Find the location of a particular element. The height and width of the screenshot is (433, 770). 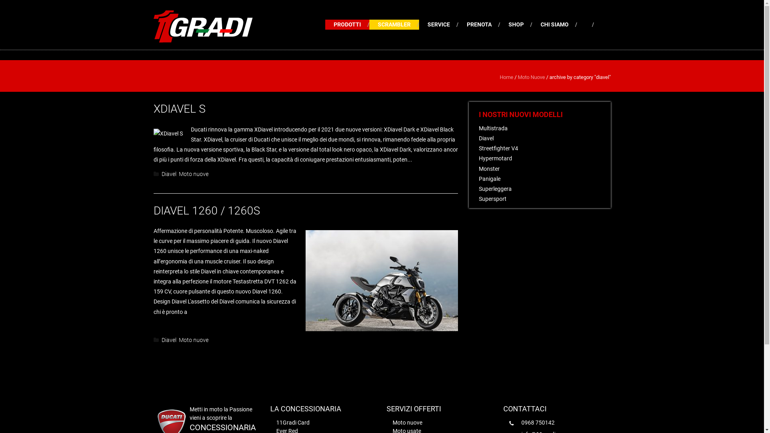

Multistrada is located at coordinates (493, 128).